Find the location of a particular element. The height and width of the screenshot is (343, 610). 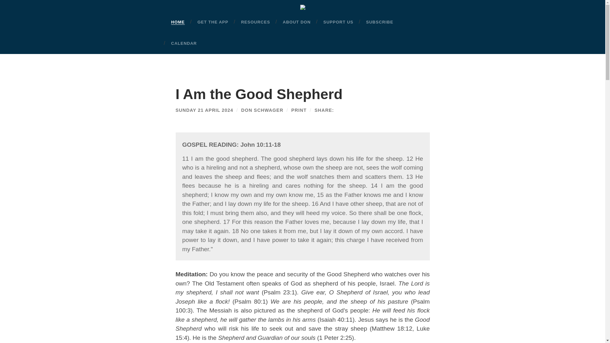

About Don Schwager is located at coordinates (262, 110).